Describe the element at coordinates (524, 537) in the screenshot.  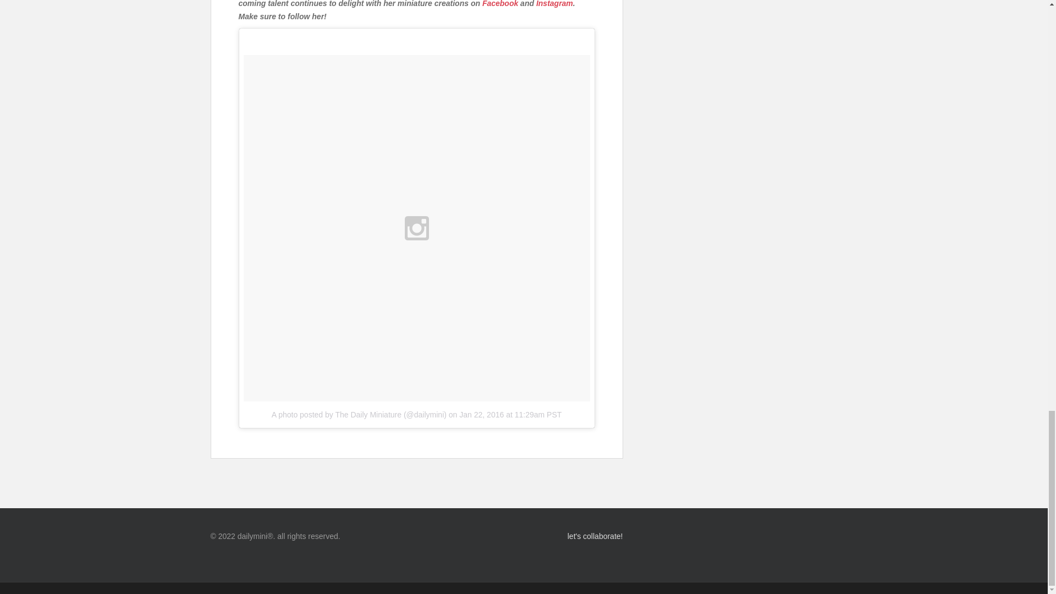
I see `let's collaborate!` at that location.